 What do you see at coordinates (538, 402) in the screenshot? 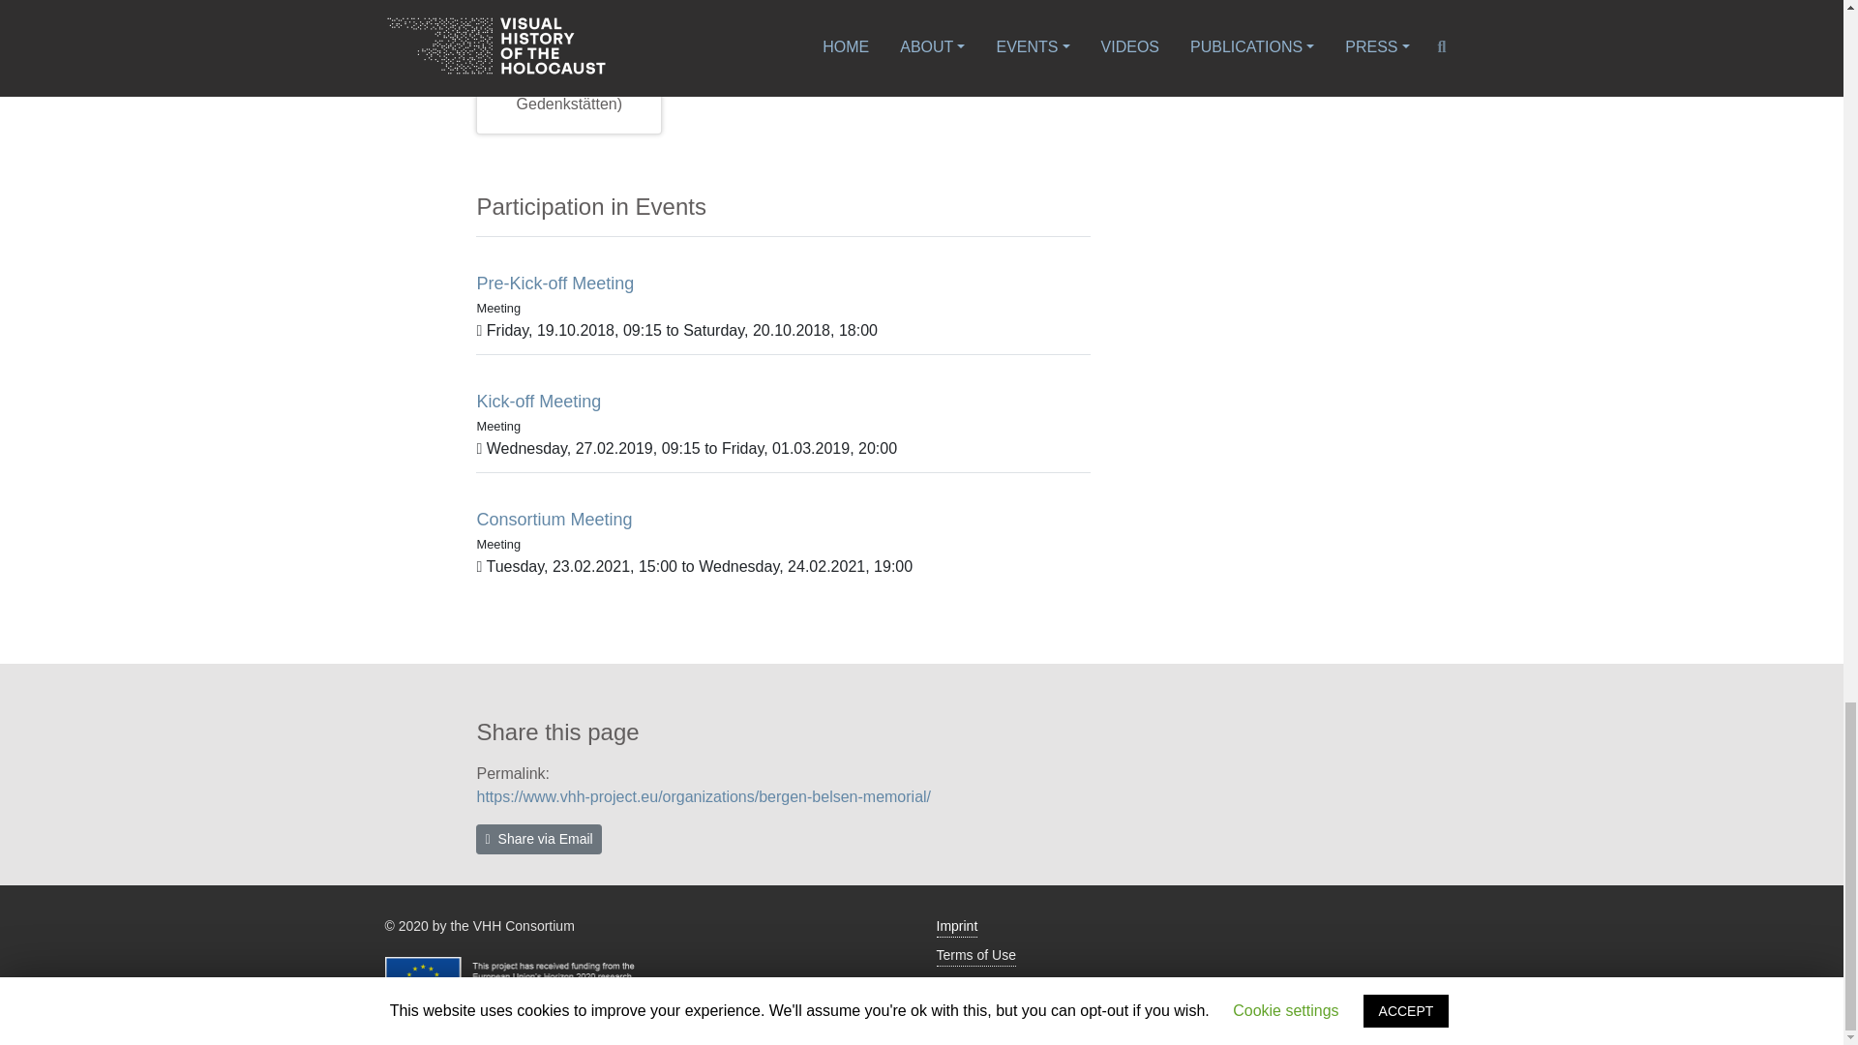
I see `Kick-off Meeting` at bounding box center [538, 402].